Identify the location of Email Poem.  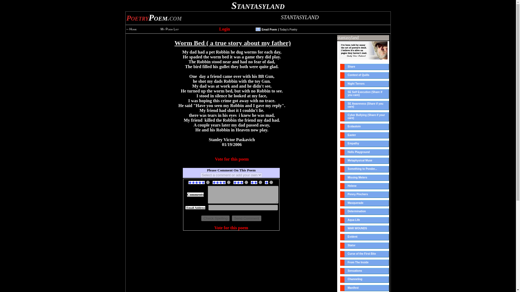
(269, 29).